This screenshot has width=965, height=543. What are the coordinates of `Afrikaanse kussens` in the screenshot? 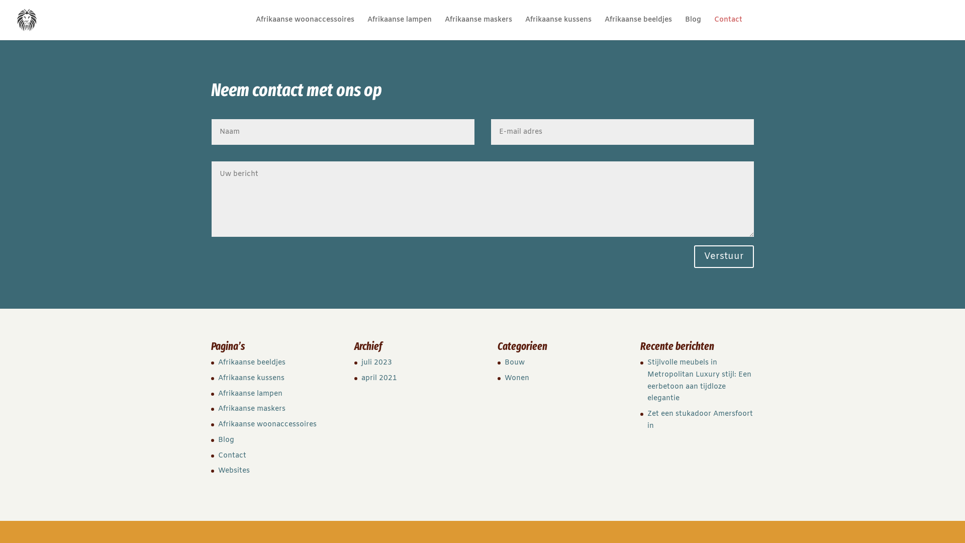 It's located at (558, 28).